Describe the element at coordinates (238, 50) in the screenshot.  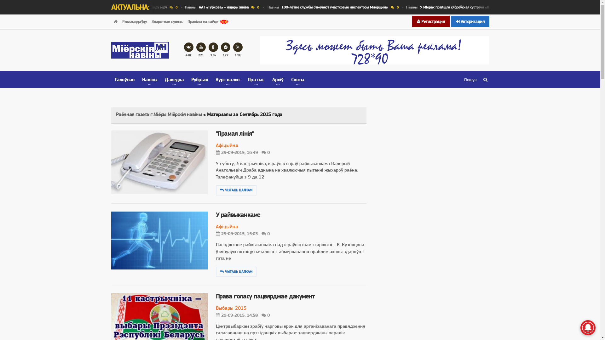
I see `1.9k` at that location.